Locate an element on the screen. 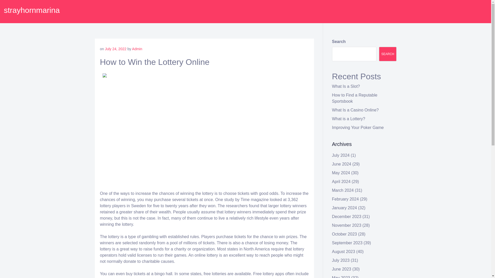 The image size is (495, 278). What is a Lottery? is located at coordinates (349, 118).